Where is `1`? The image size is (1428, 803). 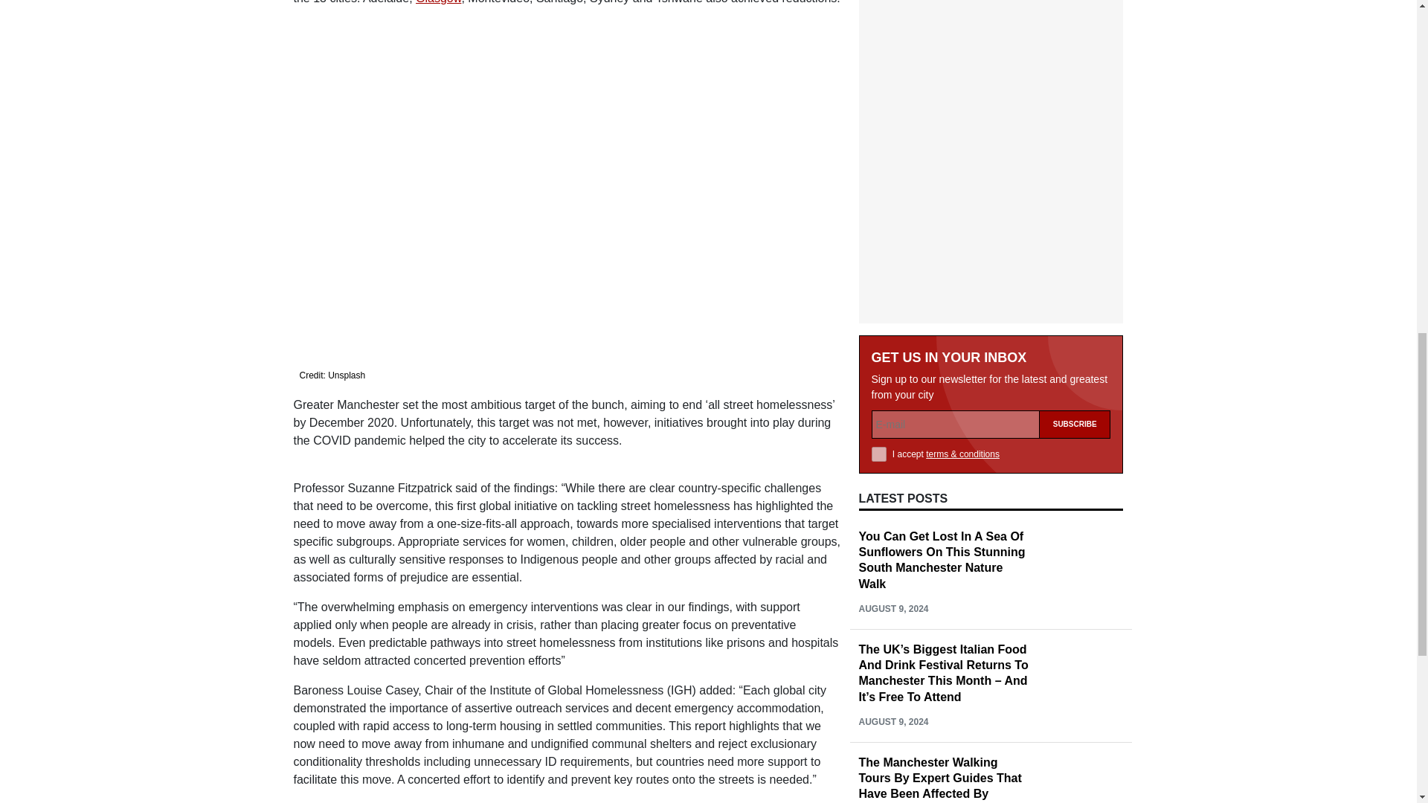 1 is located at coordinates (879, 364).